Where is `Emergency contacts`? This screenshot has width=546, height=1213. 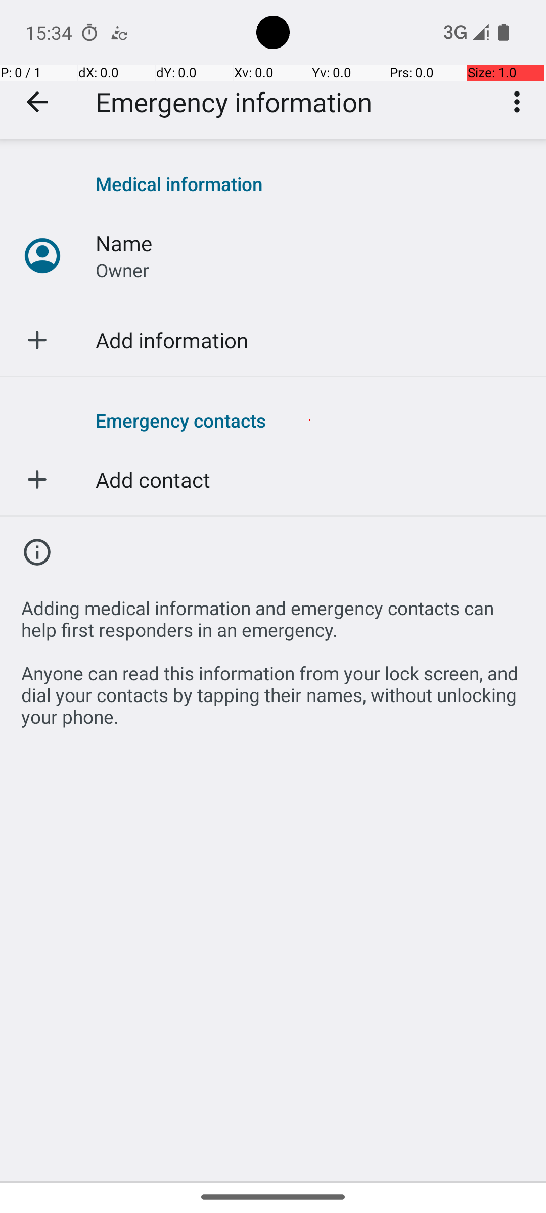 Emergency contacts is located at coordinates (310, 420).